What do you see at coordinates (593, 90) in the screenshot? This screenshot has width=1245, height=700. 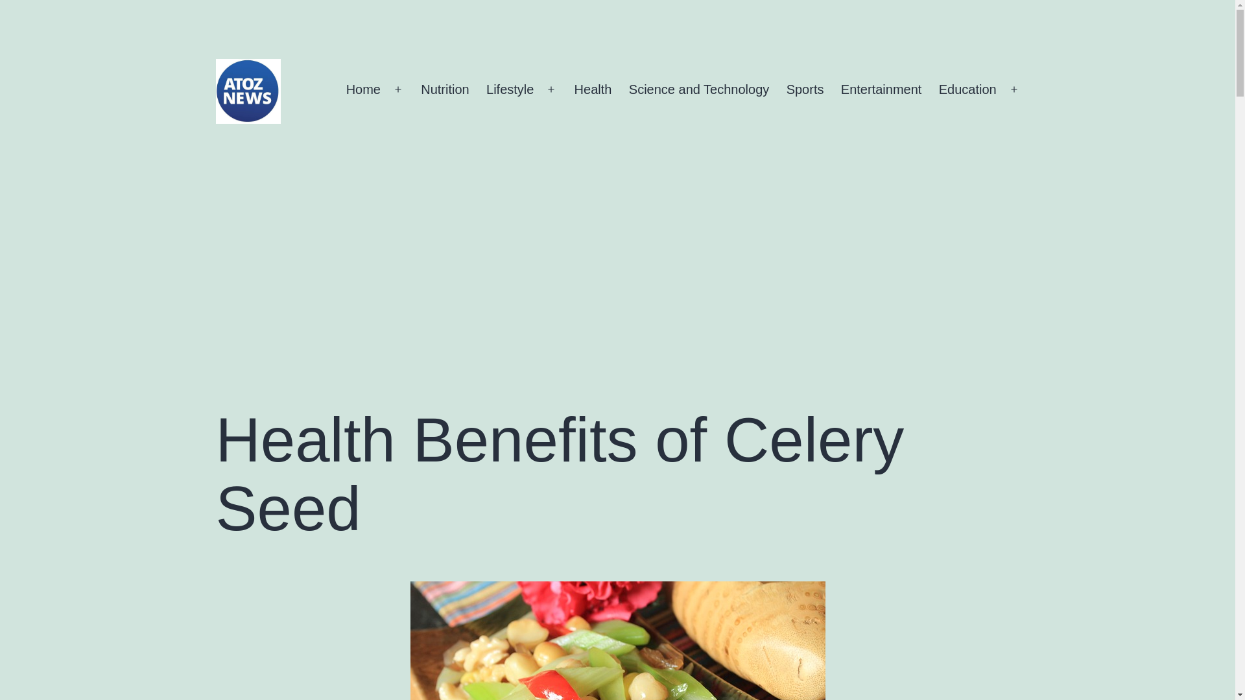 I see `Health` at bounding box center [593, 90].